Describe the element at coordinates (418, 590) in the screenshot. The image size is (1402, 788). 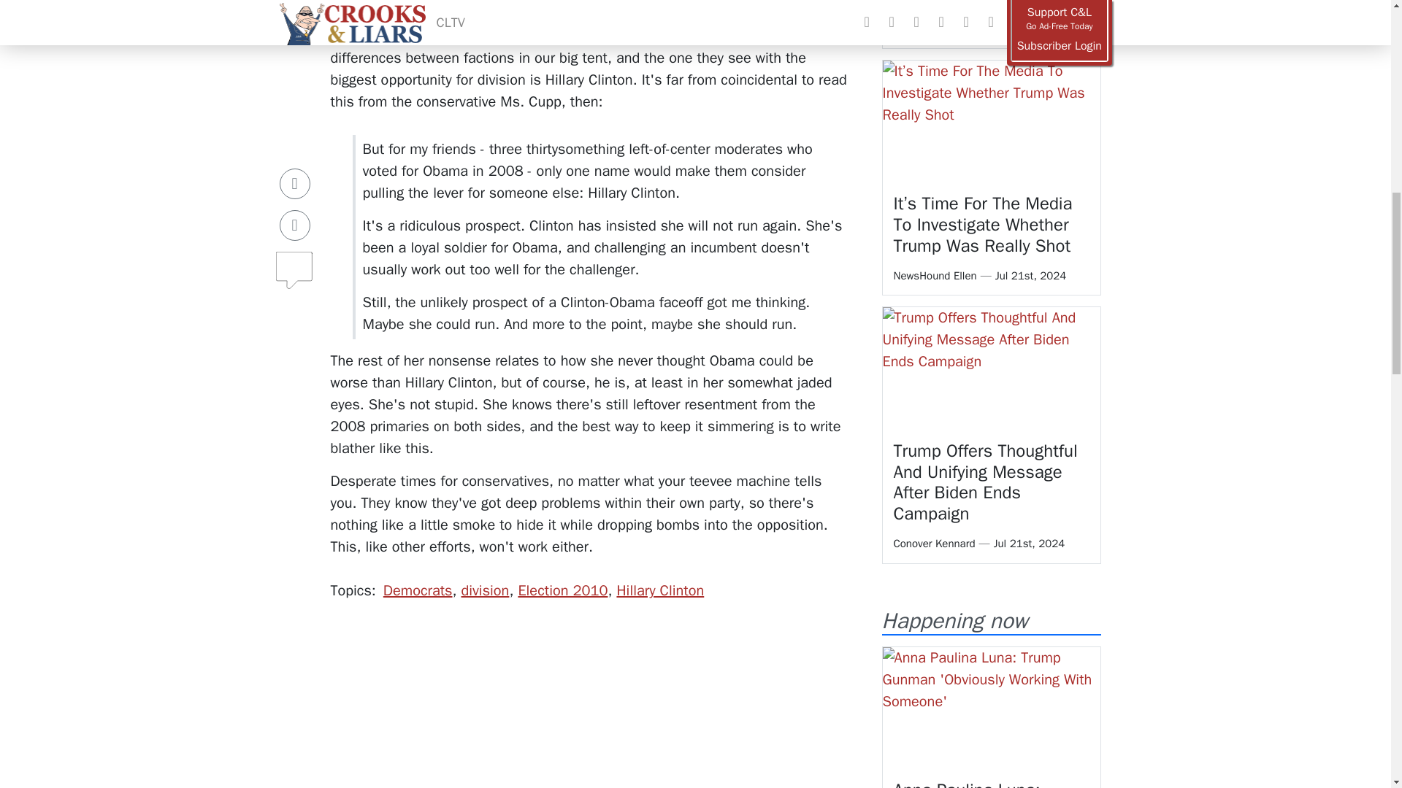
I see `Democrats` at that location.